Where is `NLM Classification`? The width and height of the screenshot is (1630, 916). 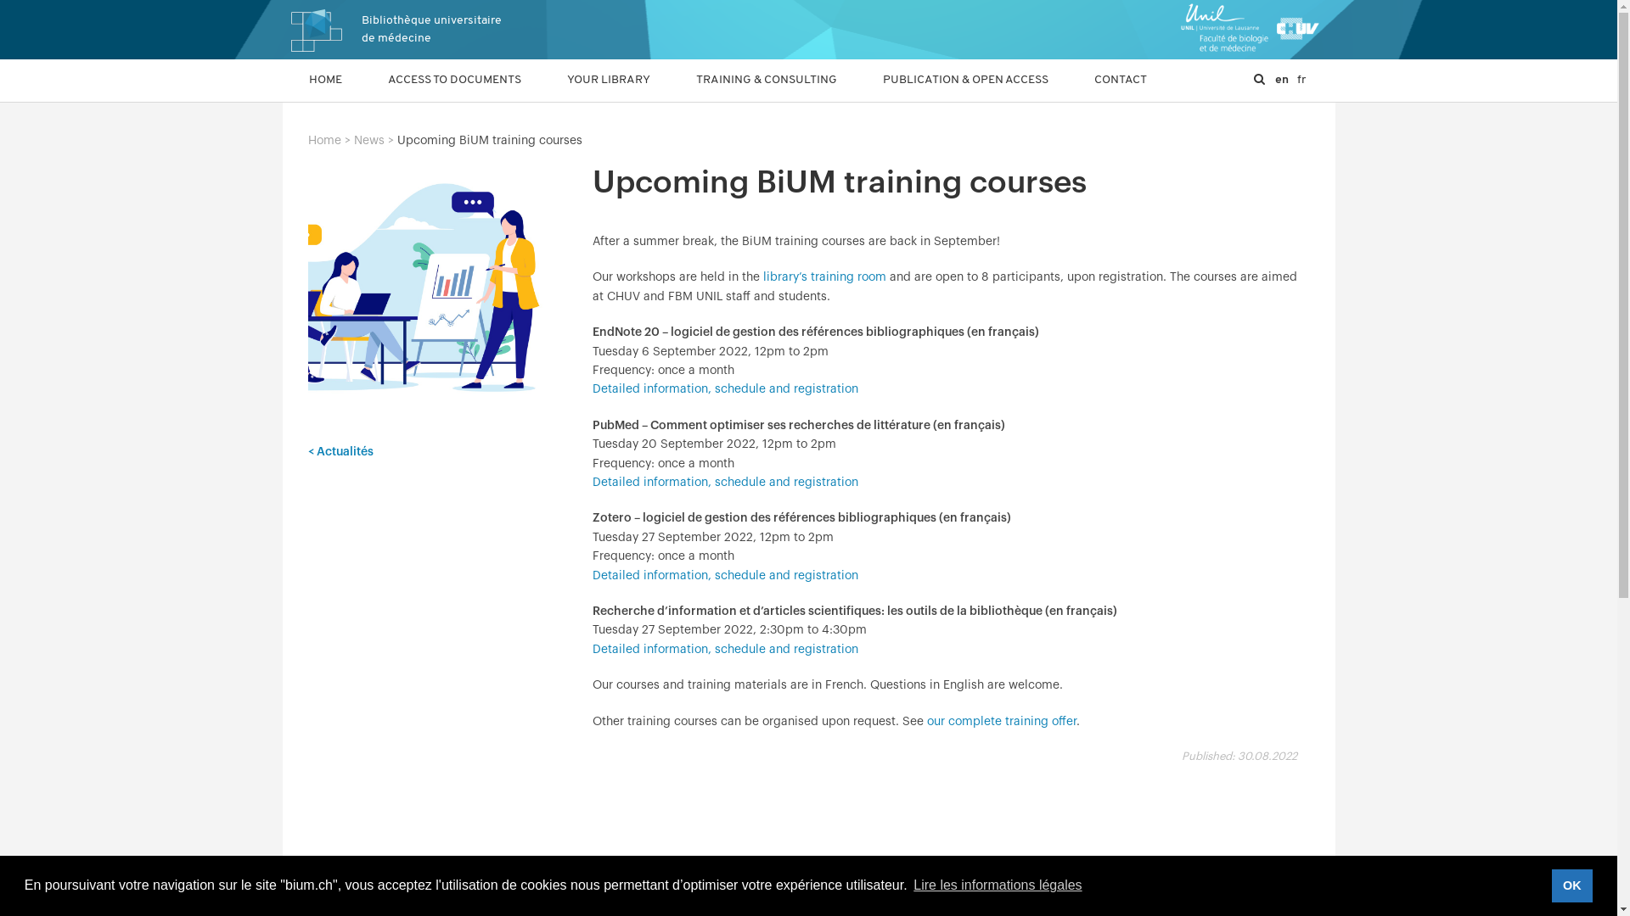 NLM Classification is located at coordinates (616, 606).